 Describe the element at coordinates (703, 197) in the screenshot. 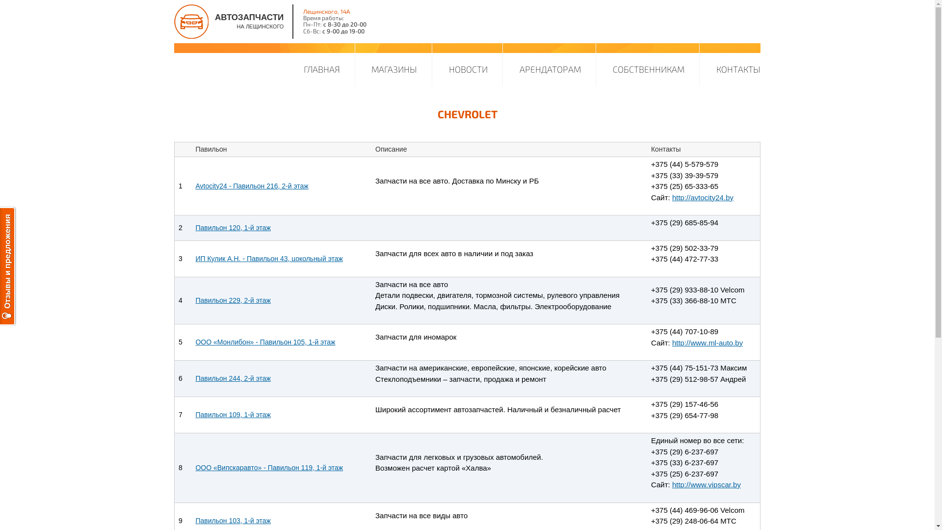

I see `http://avtocity24.by` at that location.